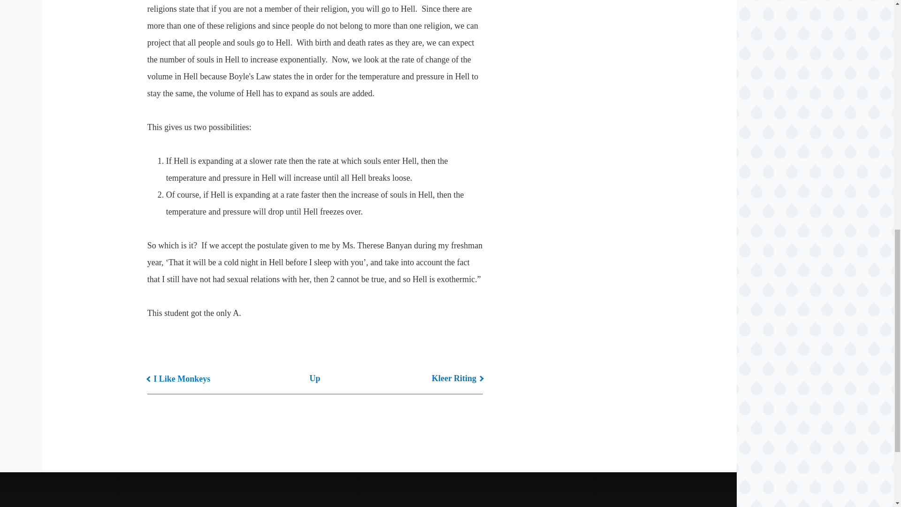  I want to click on I Like Monkeys, so click(179, 378).